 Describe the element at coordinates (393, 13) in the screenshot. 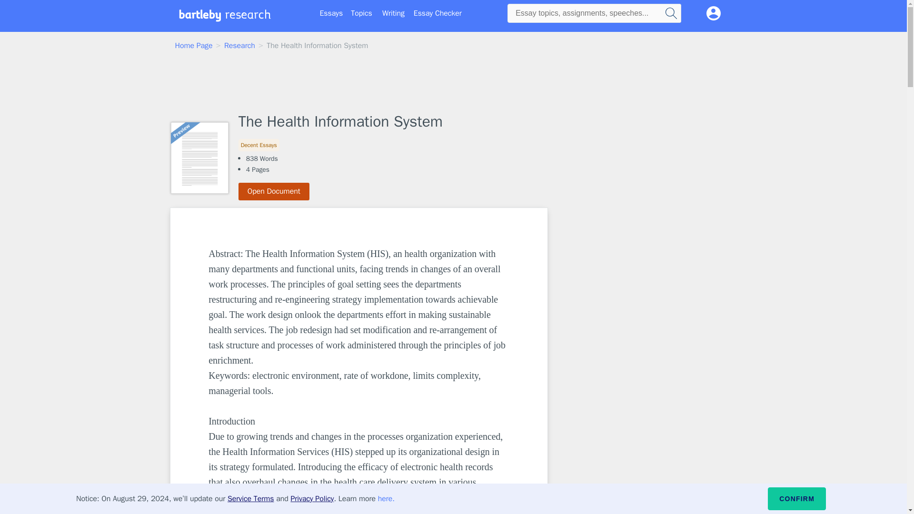

I see `Writing` at that location.